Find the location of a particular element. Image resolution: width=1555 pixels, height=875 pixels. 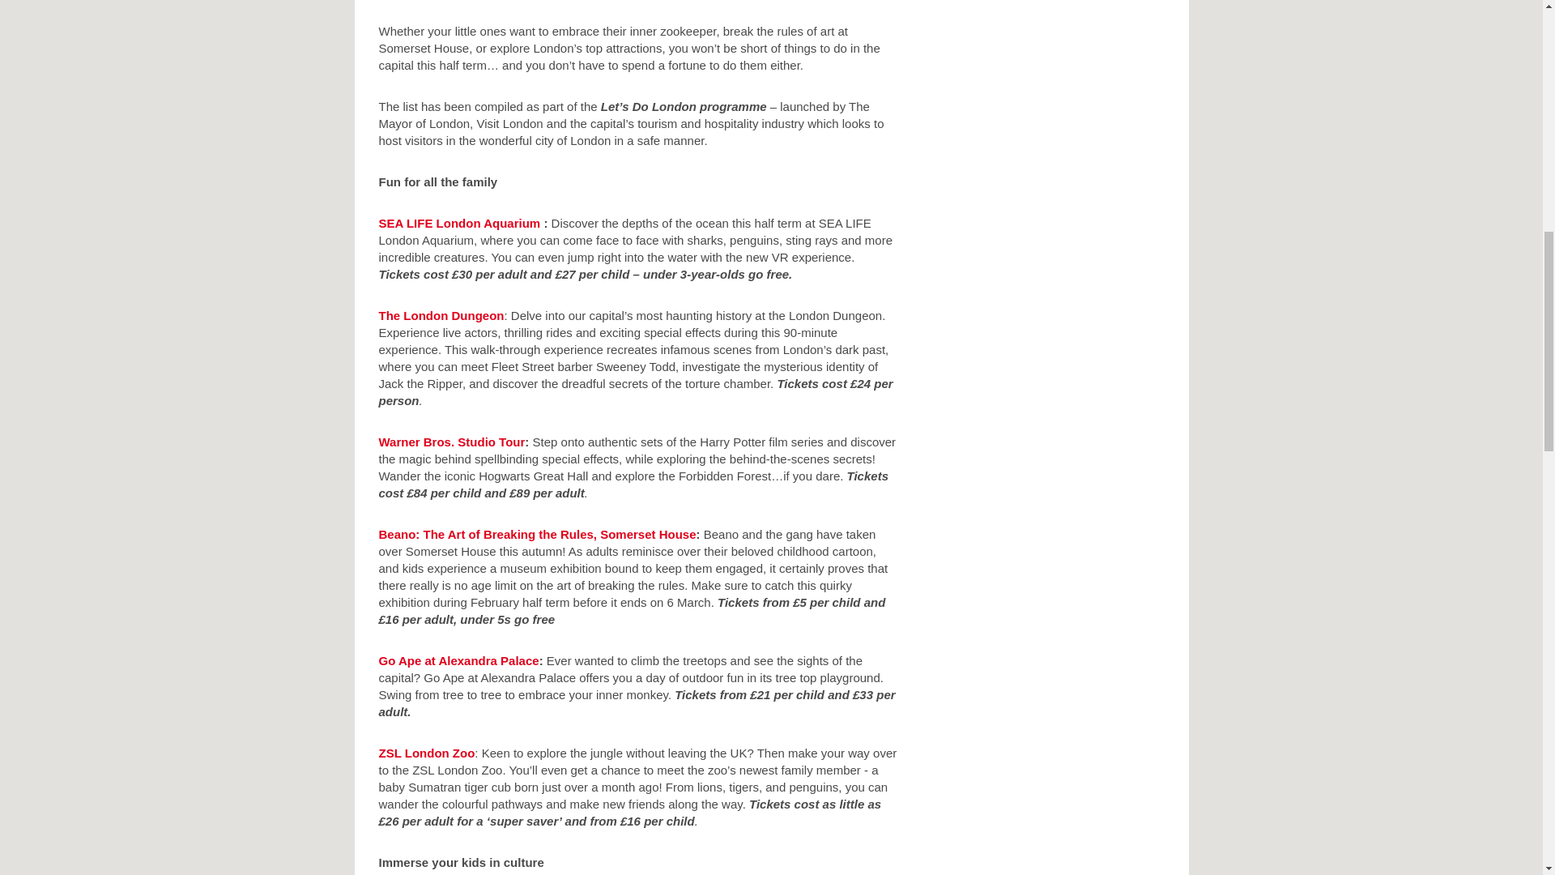

Link will open in a new window is located at coordinates (441, 316).